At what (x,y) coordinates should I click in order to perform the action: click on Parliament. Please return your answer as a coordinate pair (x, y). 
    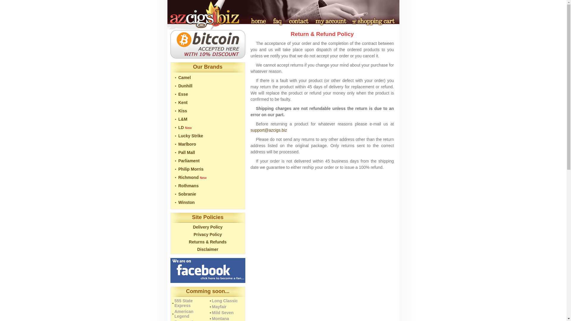
    Looking at the image, I should click on (189, 160).